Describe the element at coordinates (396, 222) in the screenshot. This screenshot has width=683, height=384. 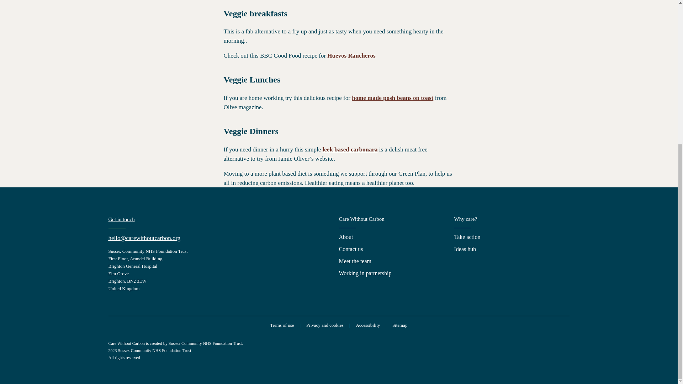
I see `Care Without Carbon` at that location.